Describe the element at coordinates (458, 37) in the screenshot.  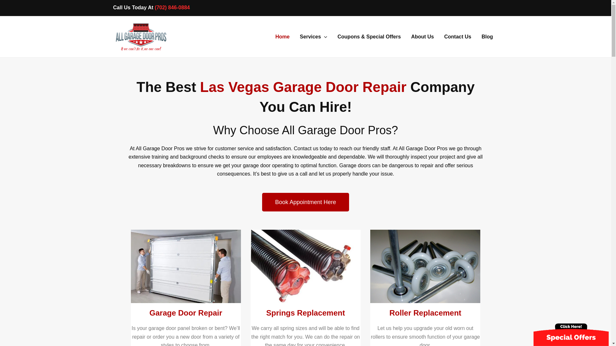
I see `Contact Us` at that location.